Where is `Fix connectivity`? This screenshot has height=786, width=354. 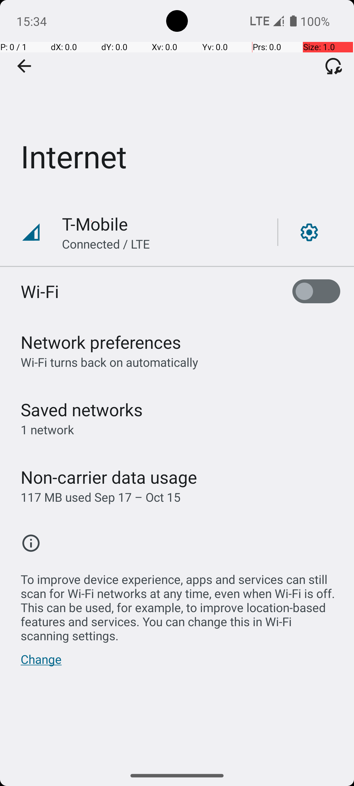 Fix connectivity is located at coordinates (333, 66).